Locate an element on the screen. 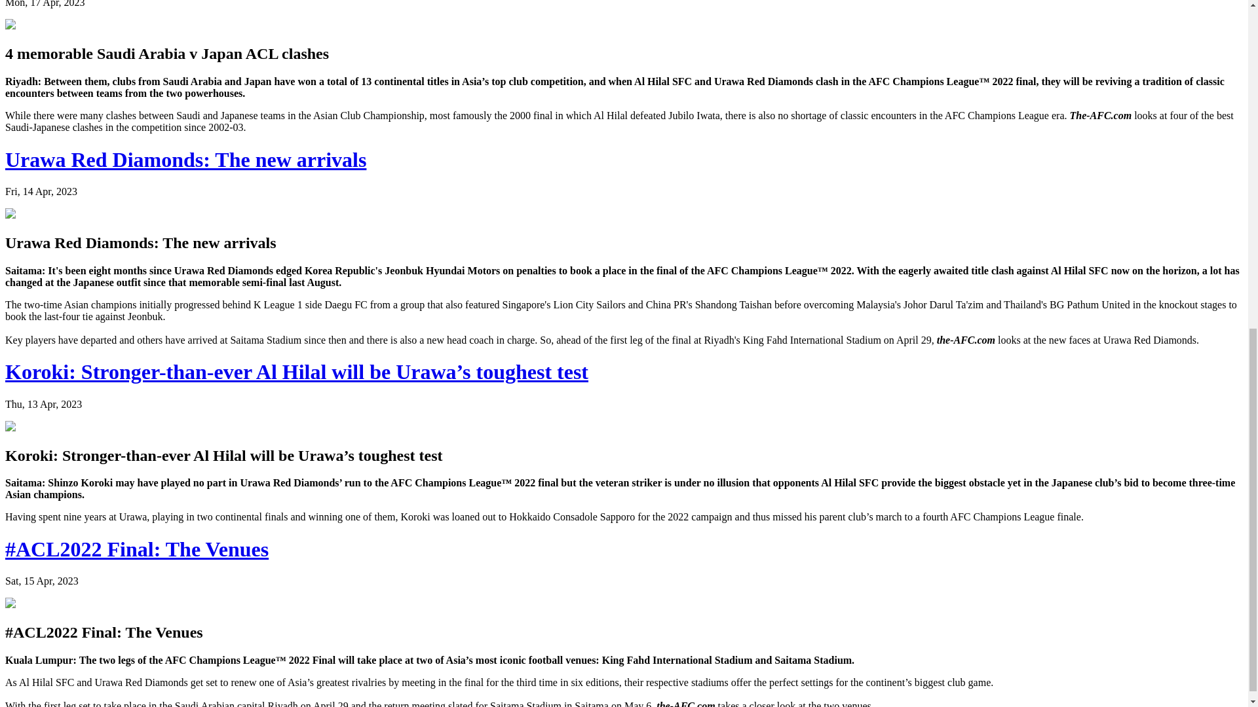  Urawa Red Diamonds: The new arrivals is located at coordinates (185, 160).